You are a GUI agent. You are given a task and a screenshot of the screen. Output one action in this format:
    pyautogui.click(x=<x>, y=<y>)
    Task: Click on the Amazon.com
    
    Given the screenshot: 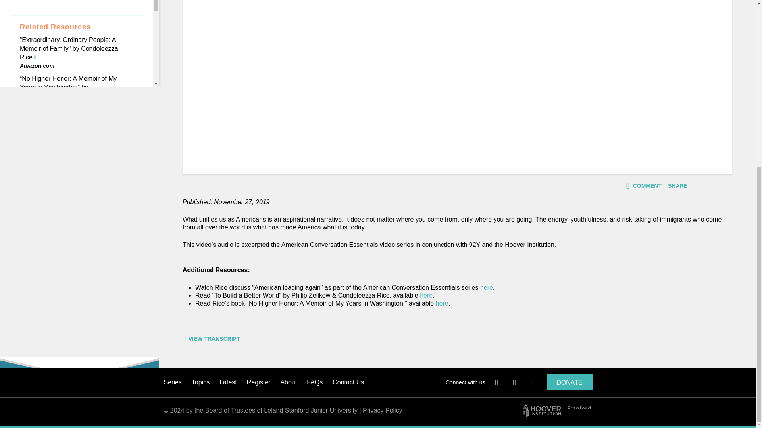 What is the action you would take?
    pyautogui.click(x=37, y=134)
    